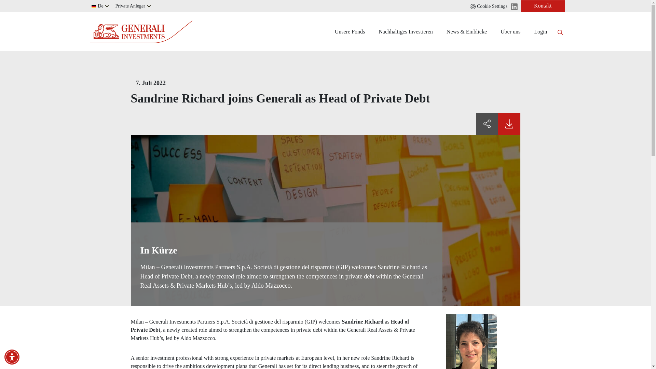 The height and width of the screenshot is (369, 656). Describe the element at coordinates (350, 31) in the screenshot. I see `Unsere Fonds` at that location.